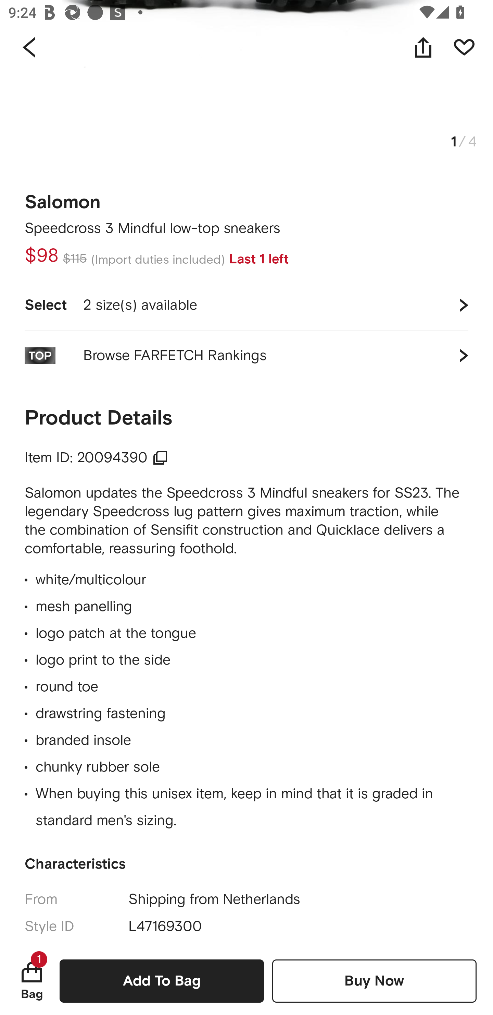 The width and height of the screenshot is (493, 1015). What do you see at coordinates (97, 457) in the screenshot?
I see `Item ID: 20094390` at bounding box center [97, 457].